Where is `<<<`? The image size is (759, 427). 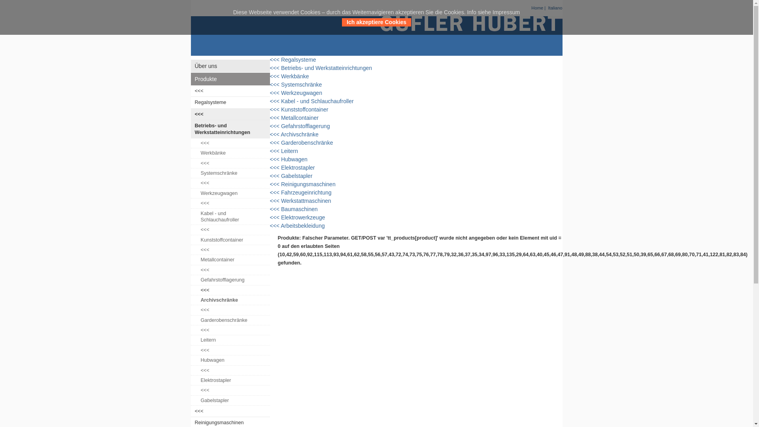 <<< is located at coordinates (230, 164).